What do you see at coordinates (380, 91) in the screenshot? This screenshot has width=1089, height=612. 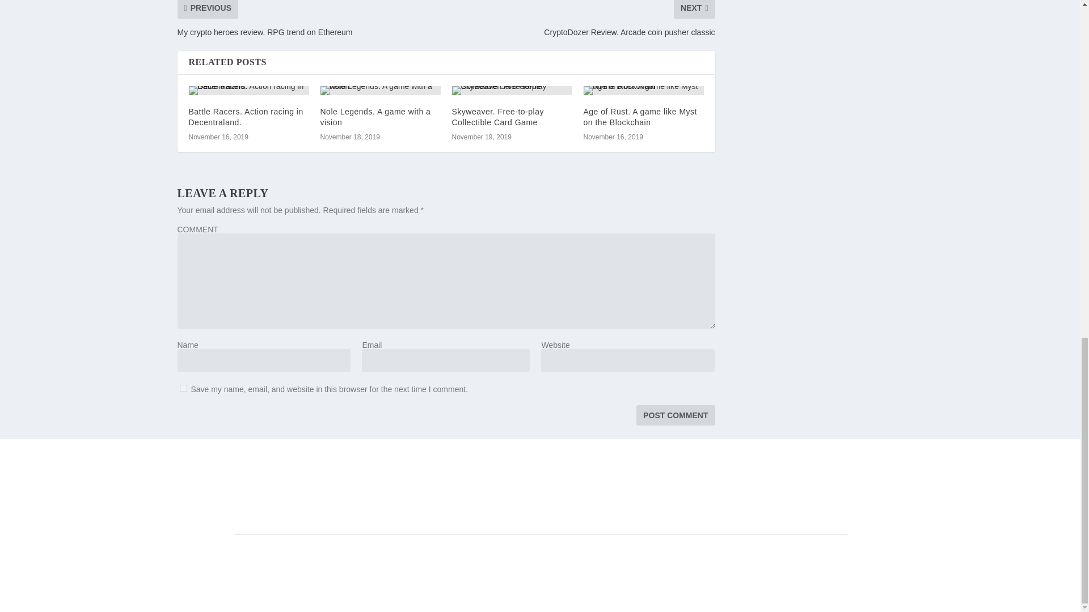 I see `Nole Legends. A game with a vision` at bounding box center [380, 91].